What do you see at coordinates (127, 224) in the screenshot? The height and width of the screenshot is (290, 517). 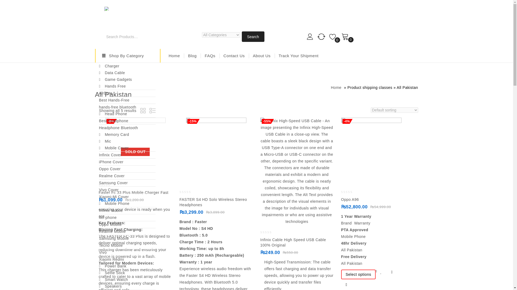 I see `Oppo Mobile` at bounding box center [127, 224].